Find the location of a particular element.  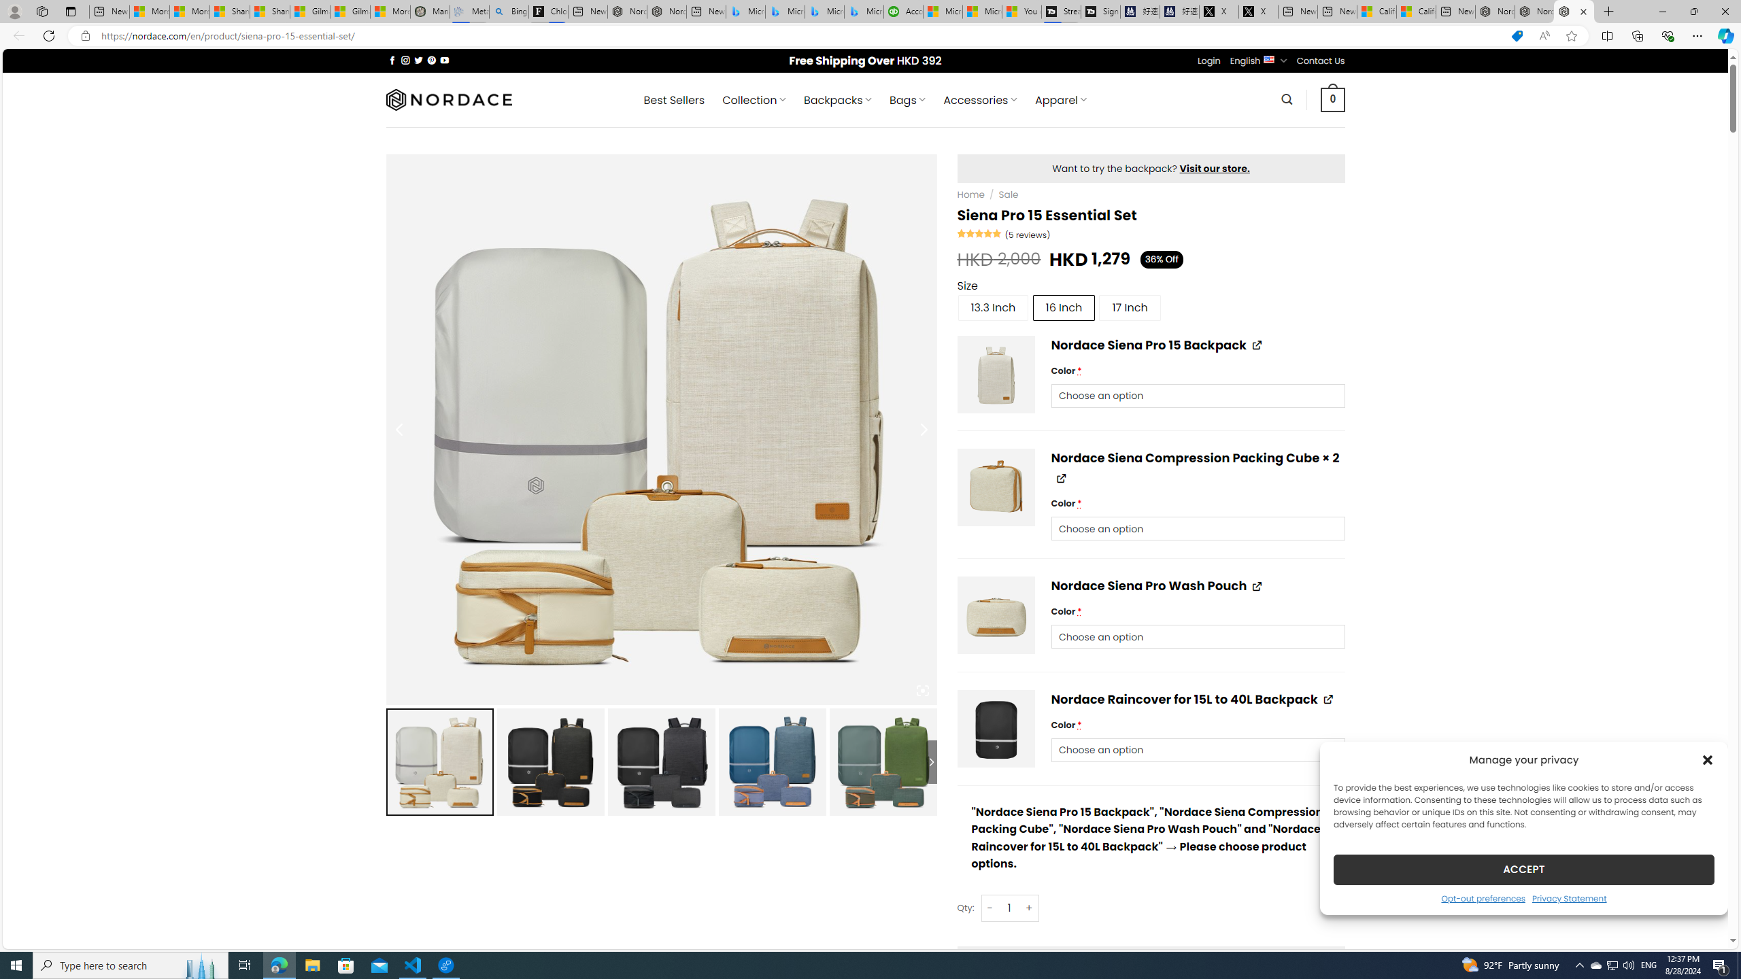

Siena Pro 15 Essential Set is located at coordinates (883, 761).